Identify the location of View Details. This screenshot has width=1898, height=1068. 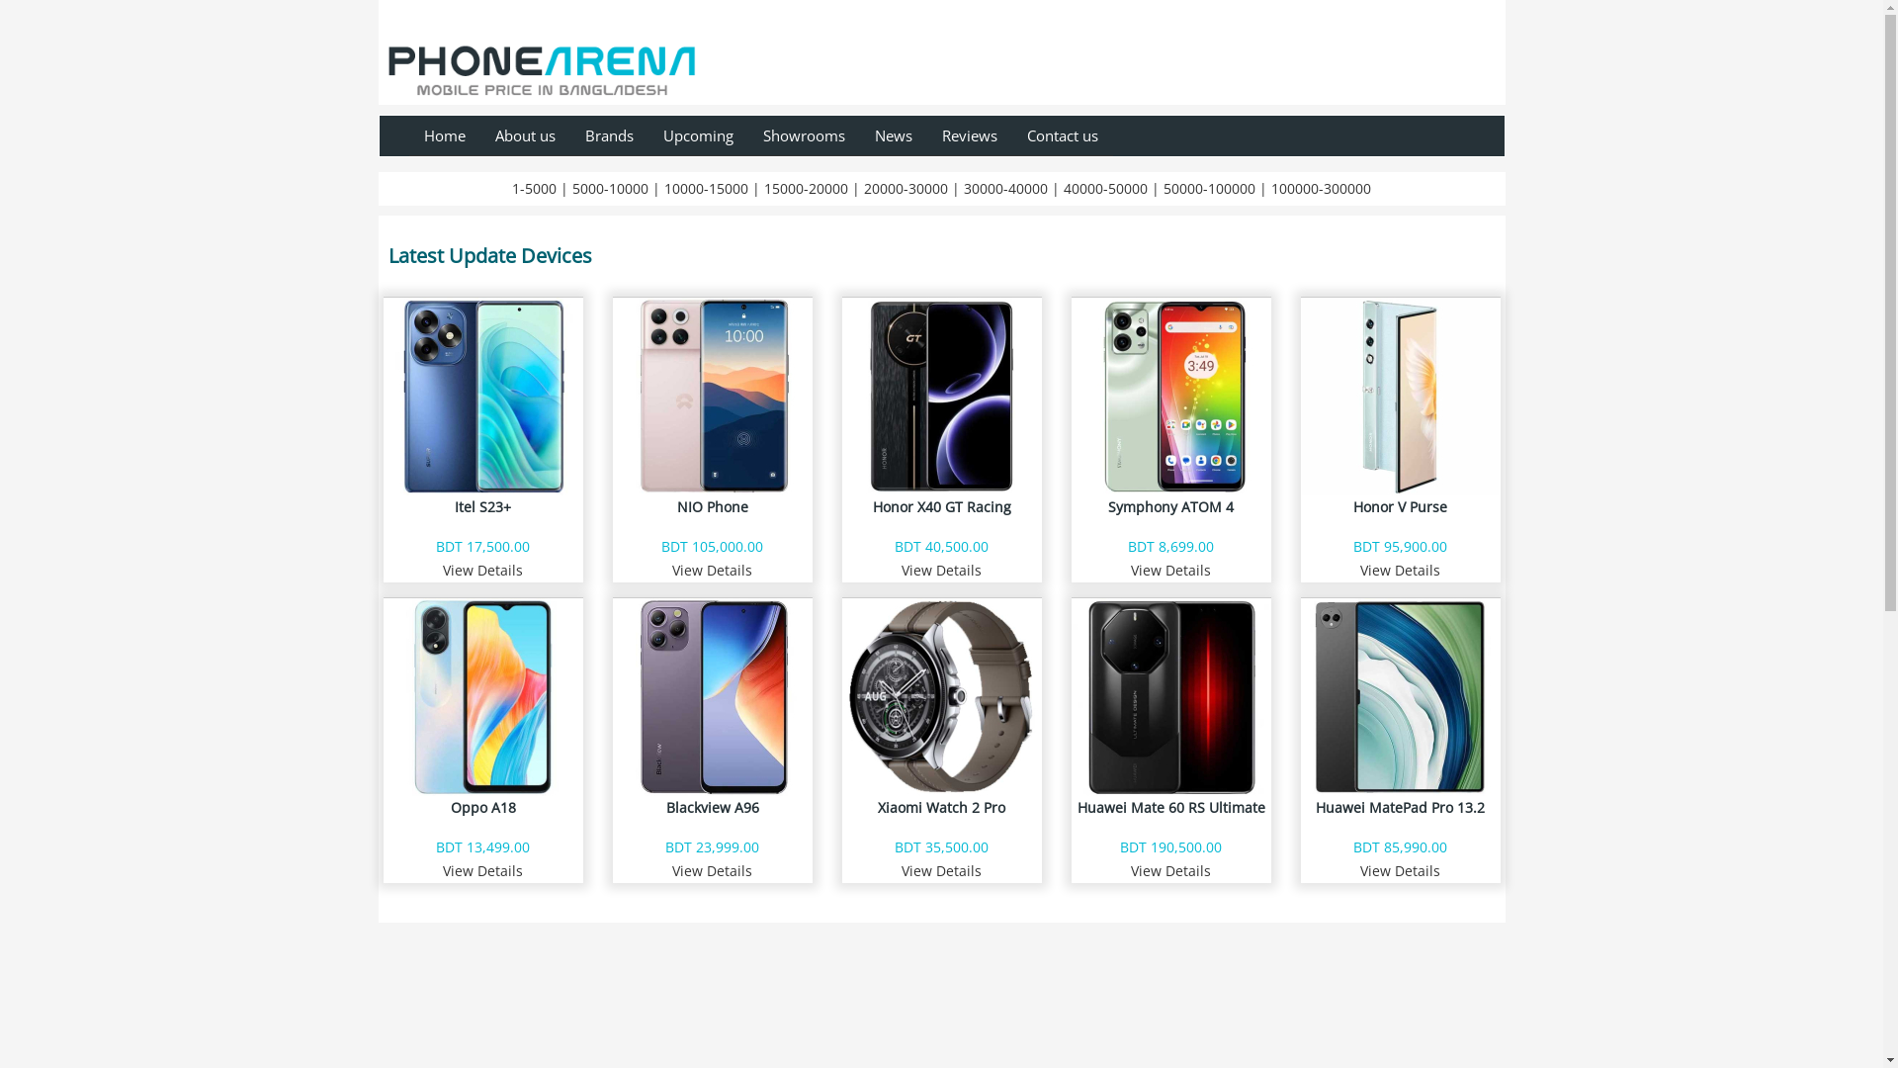
(712, 870).